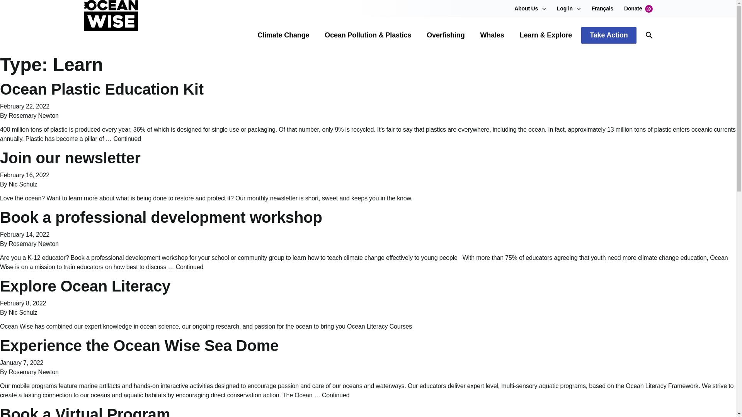  I want to click on Whales, so click(492, 35).